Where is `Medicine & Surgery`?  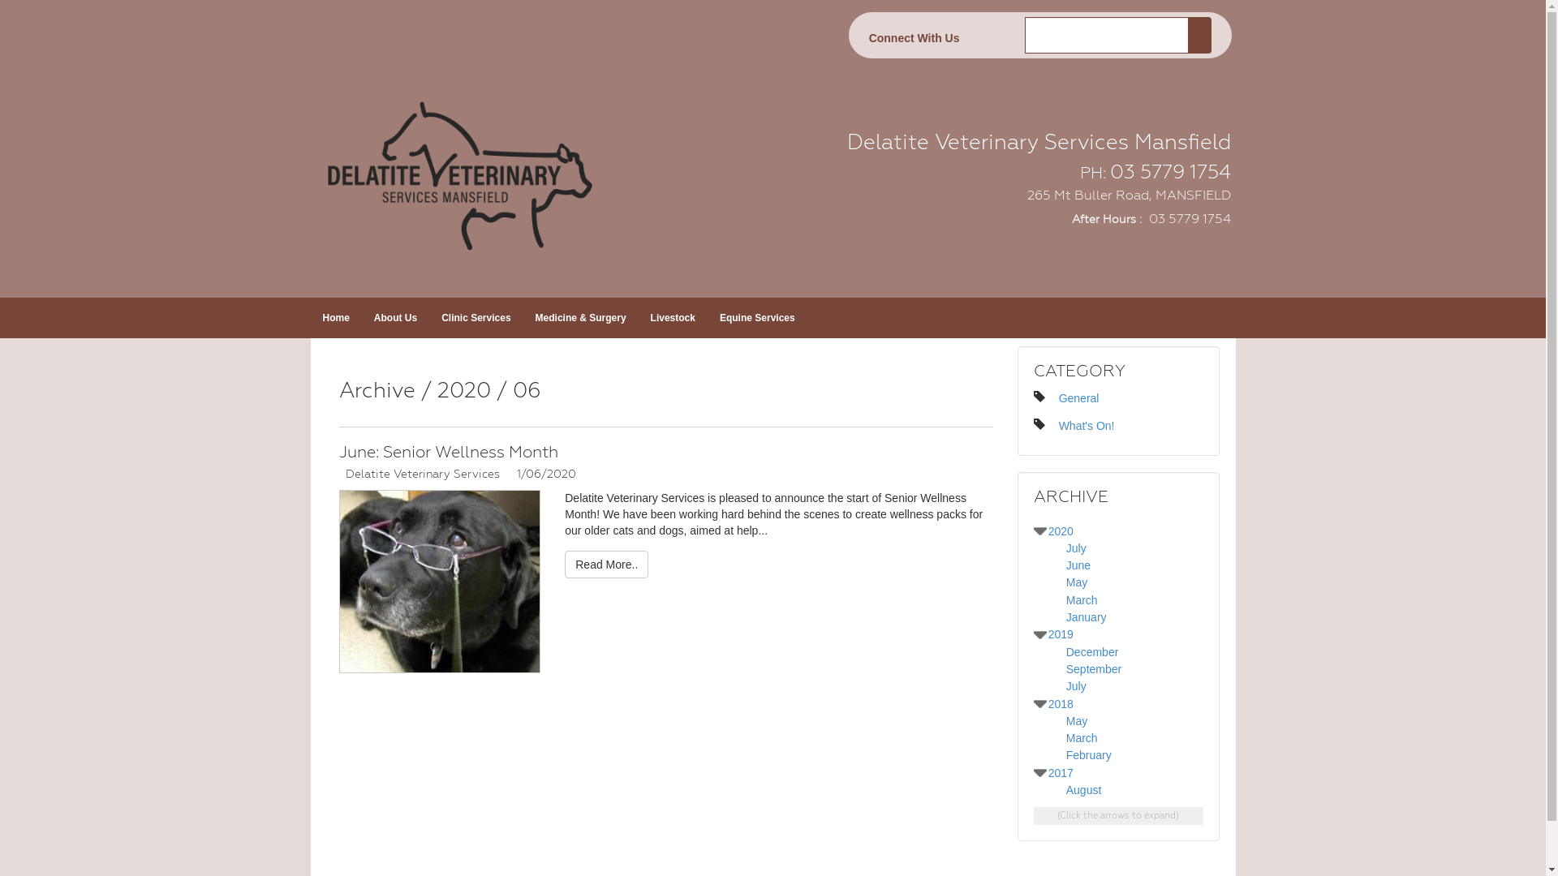 Medicine & Surgery is located at coordinates (581, 318).